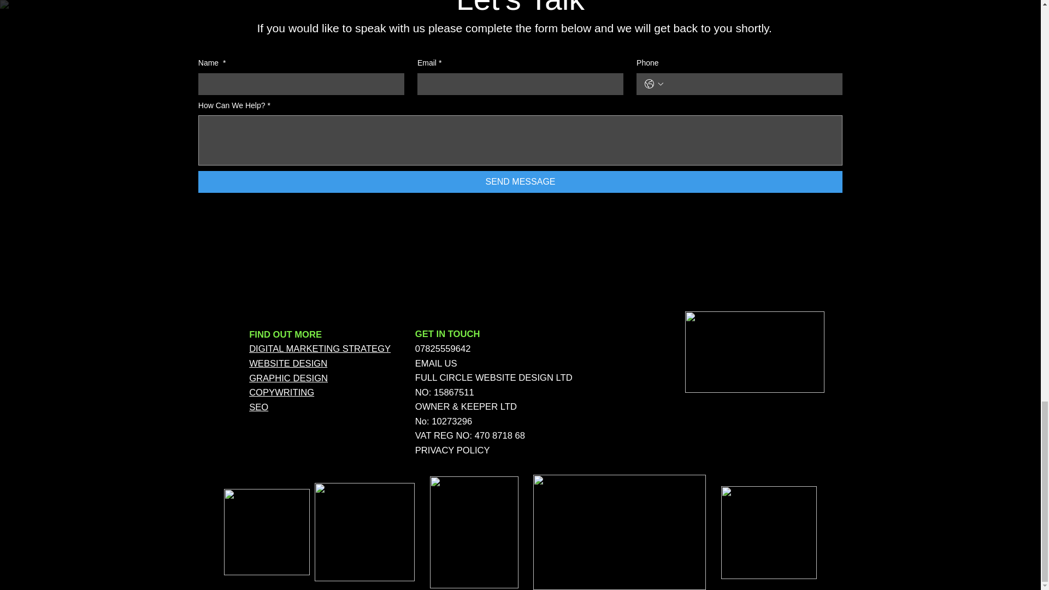  What do you see at coordinates (288, 378) in the screenshot?
I see `GRAPHIC DESIGN` at bounding box center [288, 378].